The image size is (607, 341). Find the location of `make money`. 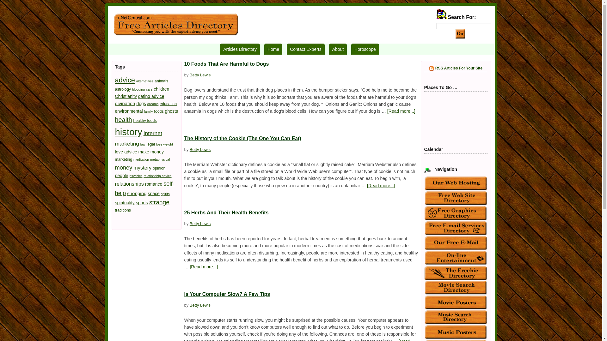

make money is located at coordinates (151, 152).